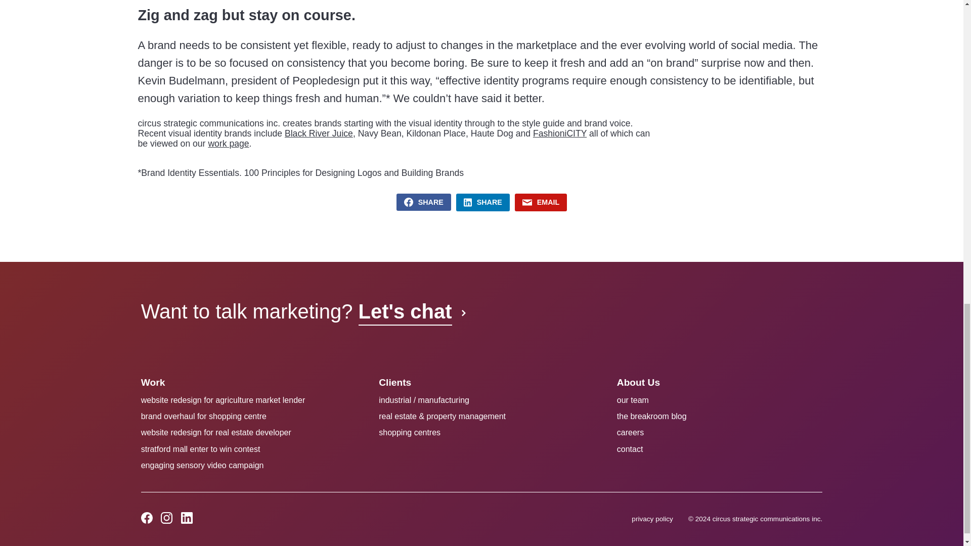 The height and width of the screenshot is (546, 971). What do you see at coordinates (200, 449) in the screenshot?
I see `stratford mall enter to win contest` at bounding box center [200, 449].